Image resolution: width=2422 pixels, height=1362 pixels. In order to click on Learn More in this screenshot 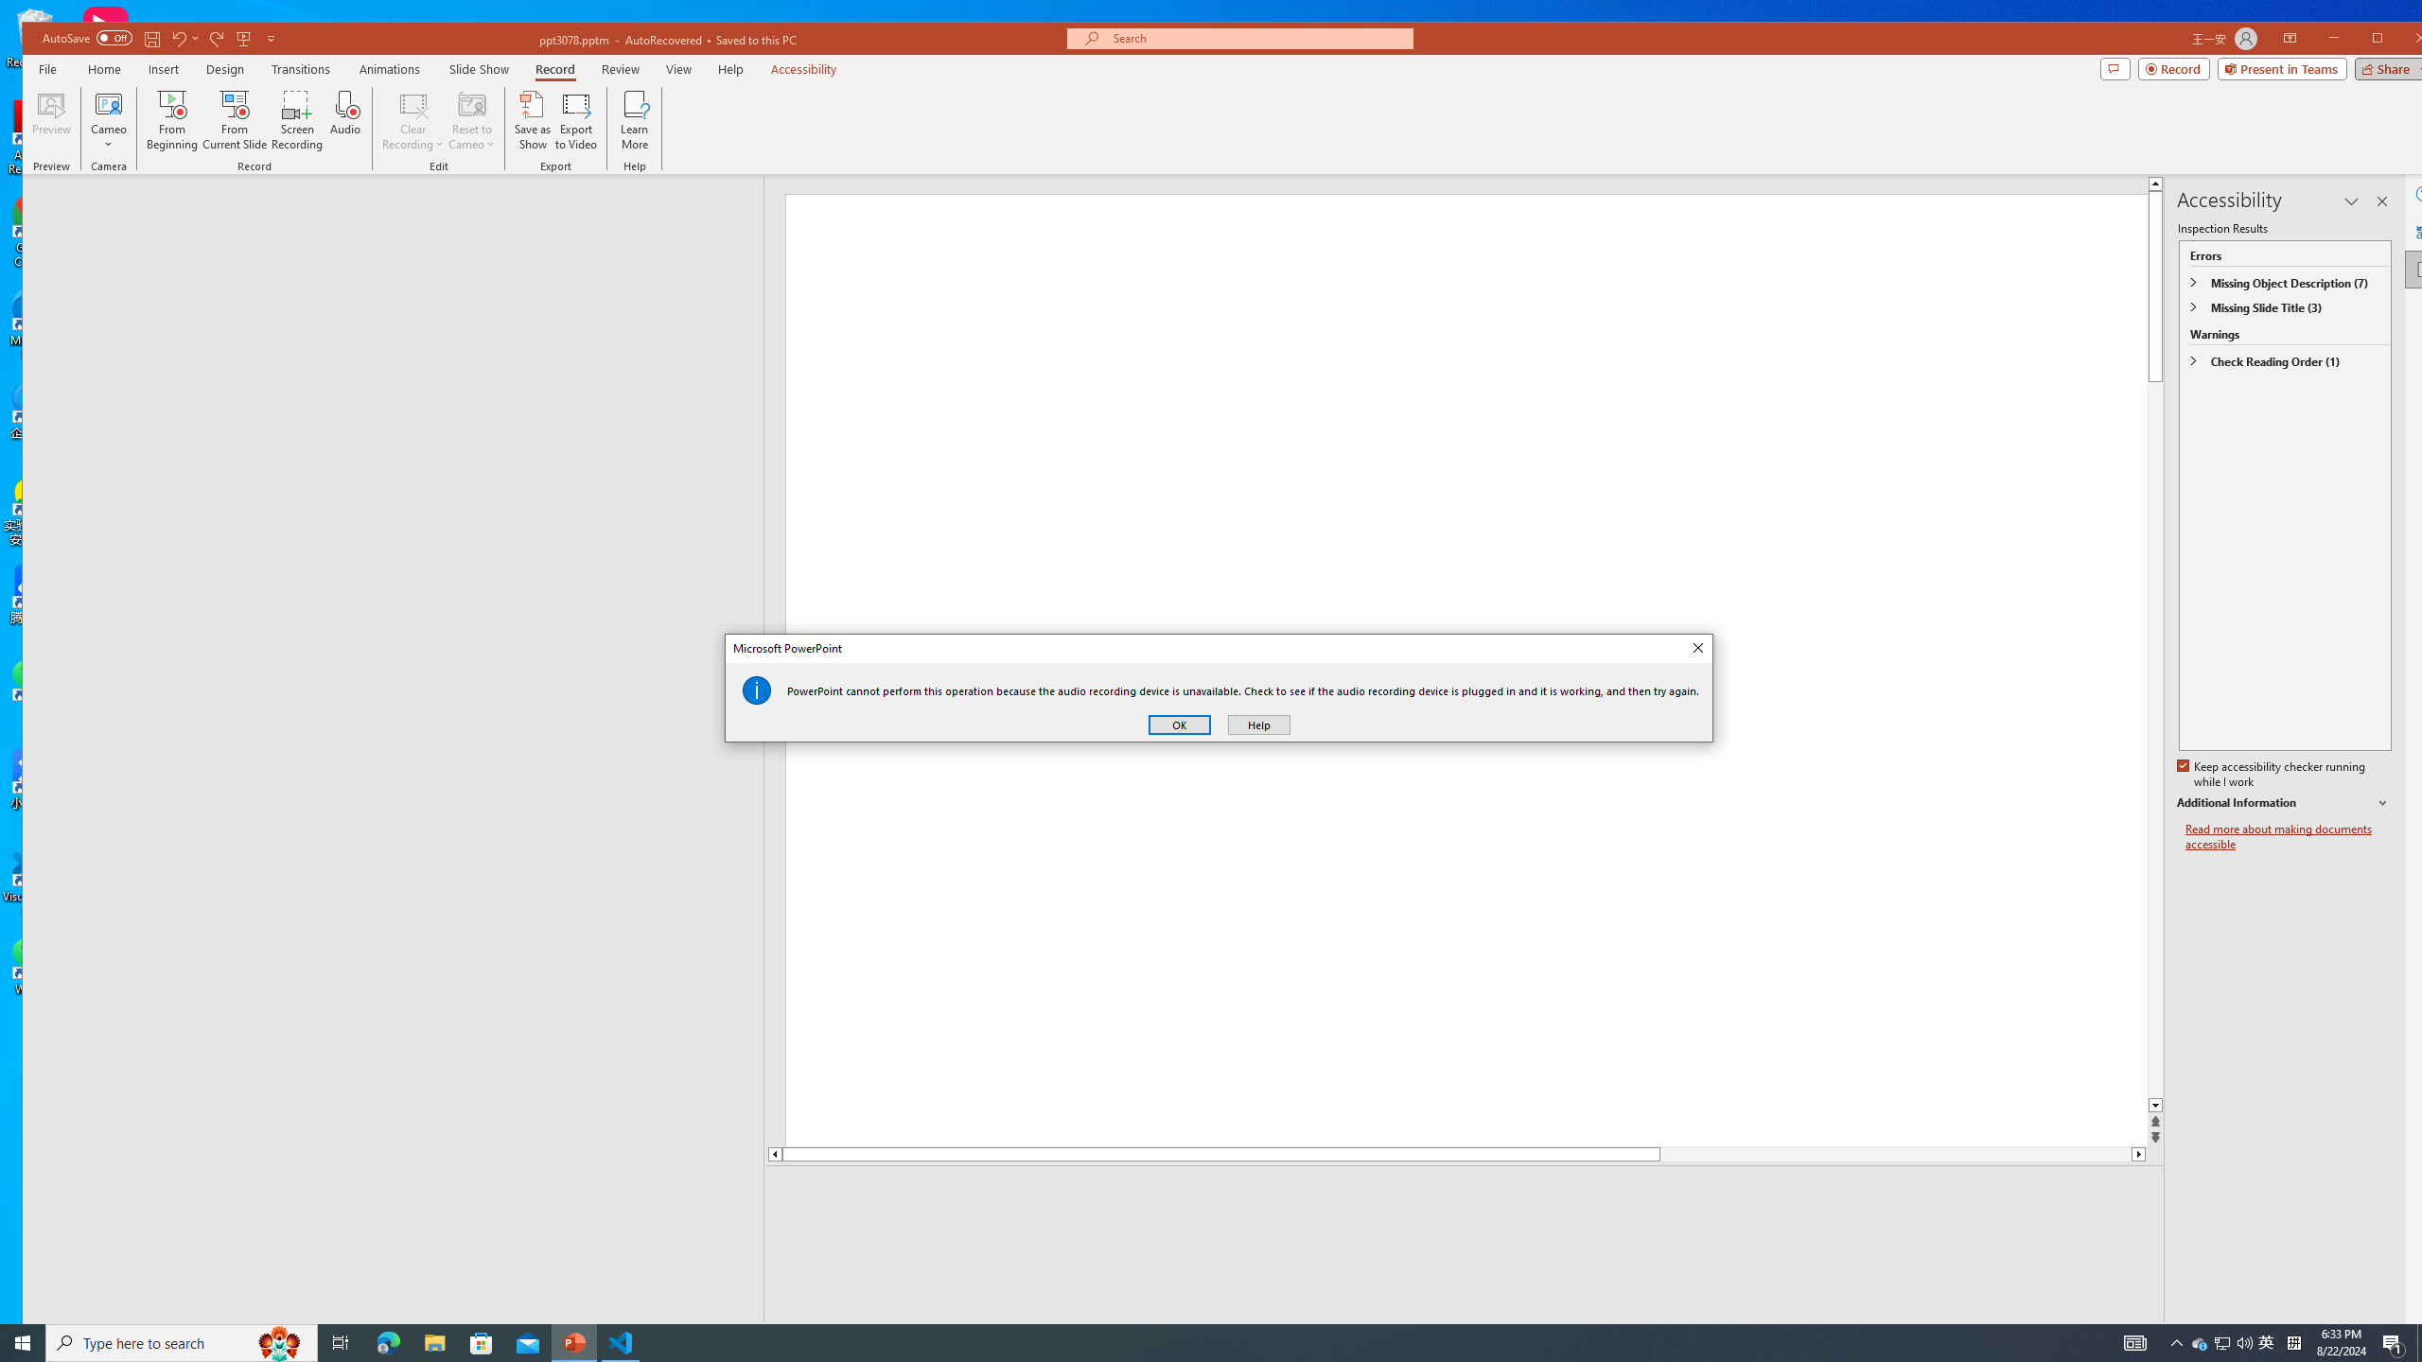, I will do `click(634, 120)`.